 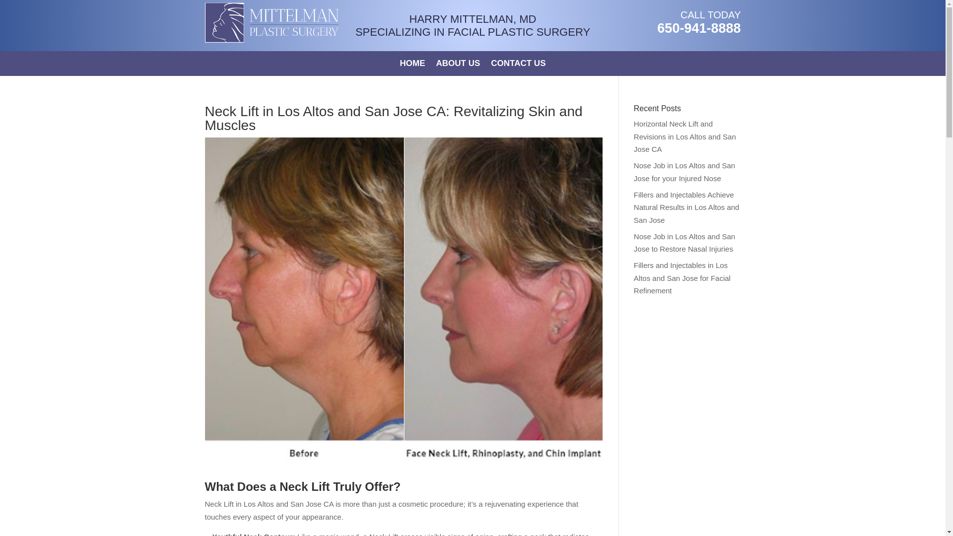 What do you see at coordinates (699, 28) in the screenshot?
I see `650-941-8888` at bounding box center [699, 28].